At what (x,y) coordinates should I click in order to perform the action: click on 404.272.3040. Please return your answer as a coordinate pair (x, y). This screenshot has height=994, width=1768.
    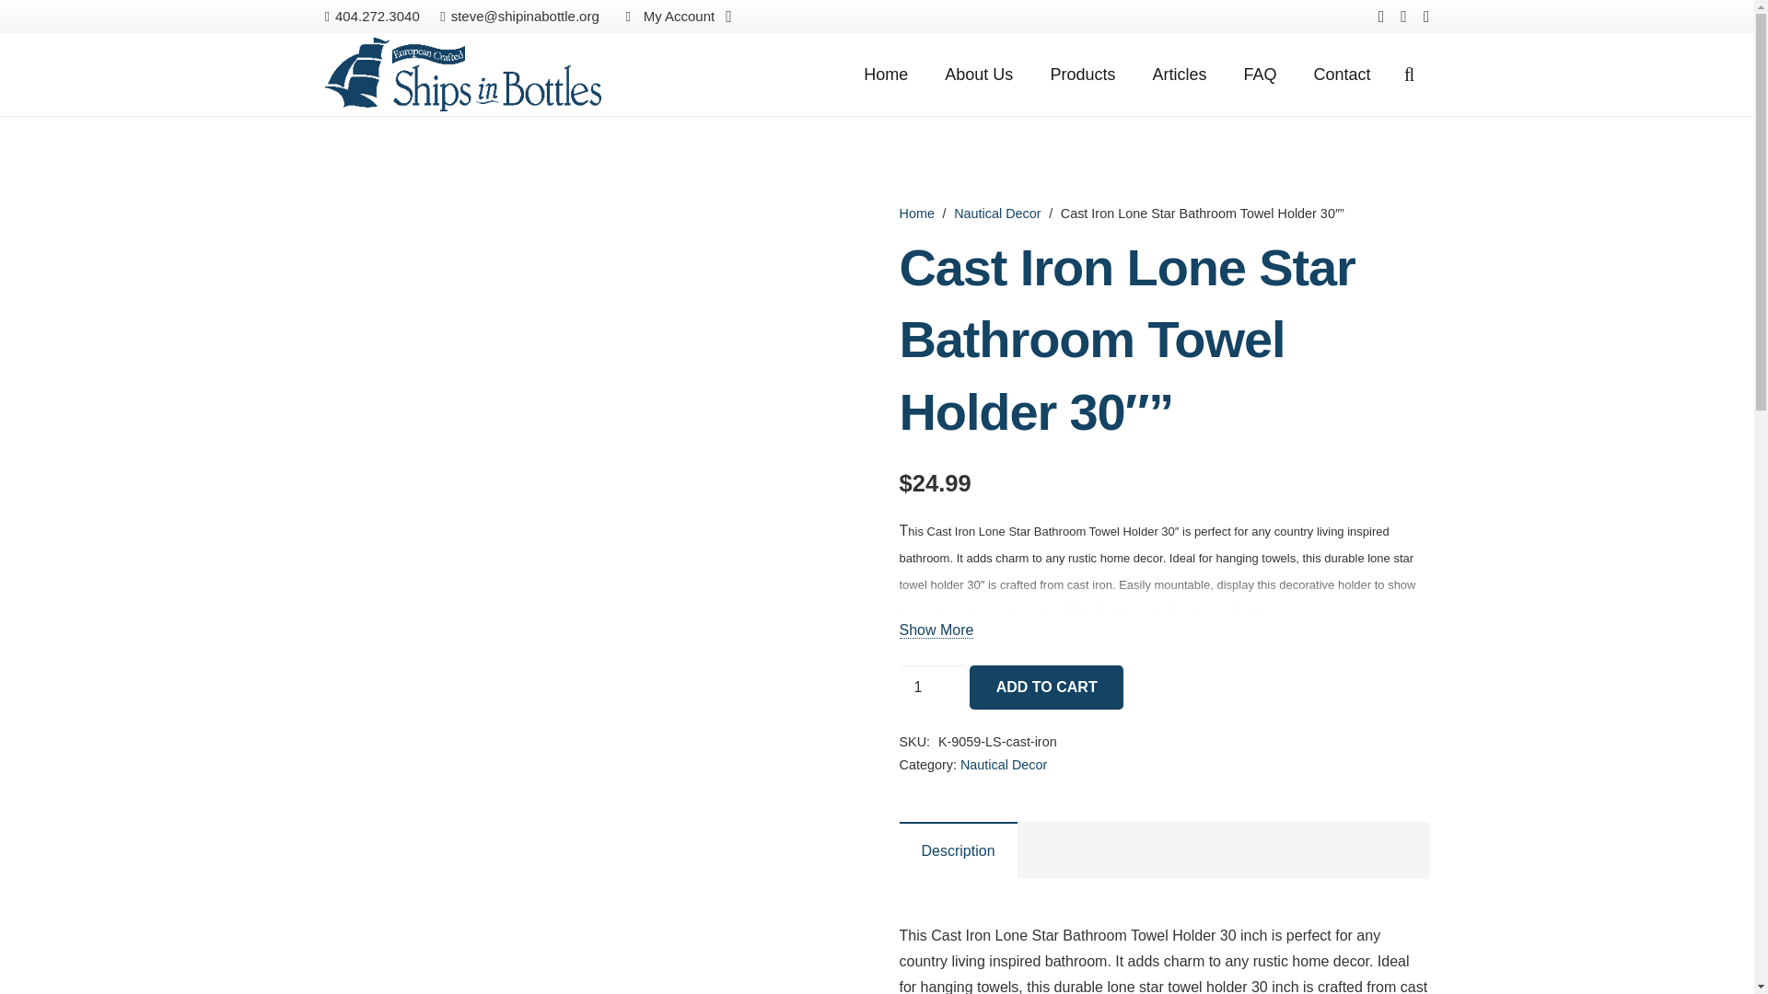
    Looking at the image, I should click on (371, 15).